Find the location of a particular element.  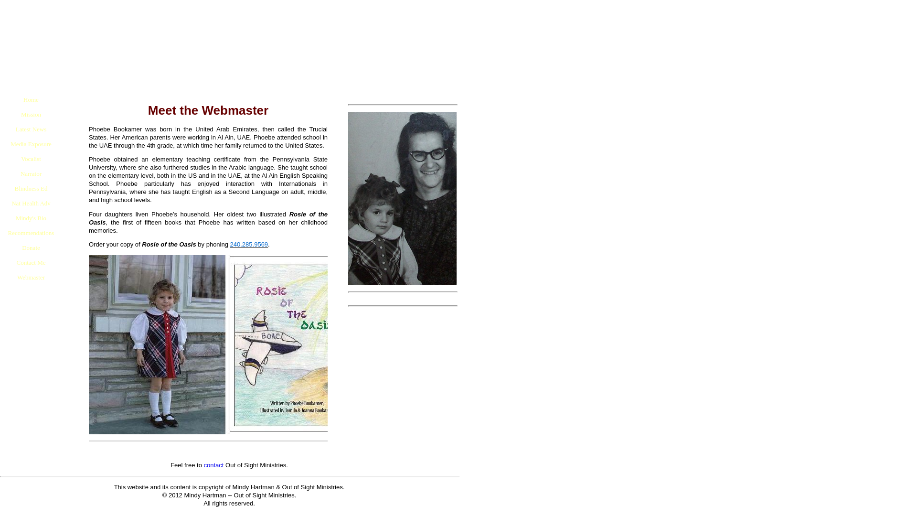

Mission is located at coordinates (31, 114).